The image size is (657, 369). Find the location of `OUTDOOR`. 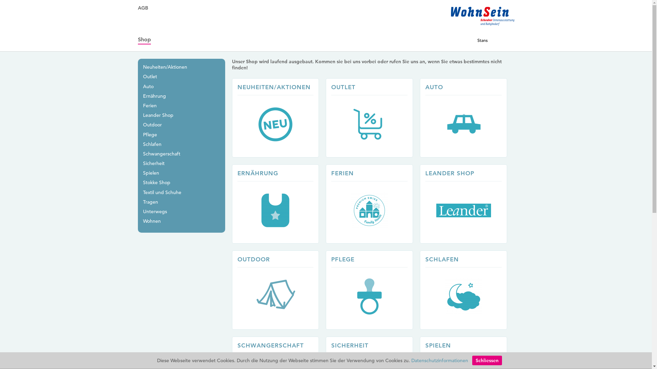

OUTDOOR is located at coordinates (254, 259).